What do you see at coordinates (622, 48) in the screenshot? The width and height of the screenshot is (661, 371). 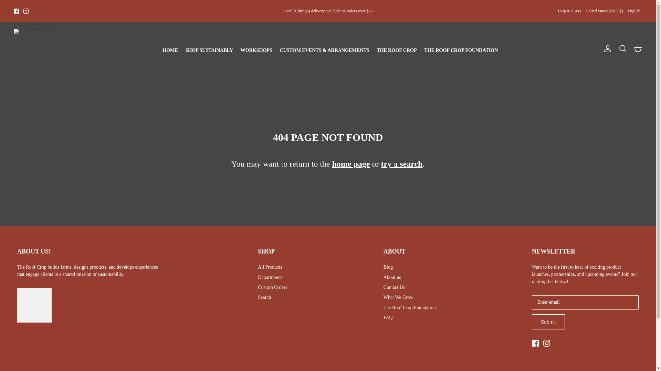 I see `Search` at bounding box center [622, 48].